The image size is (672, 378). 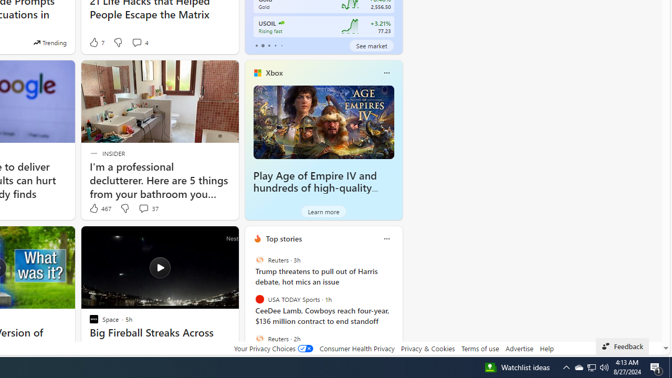 What do you see at coordinates (280, 23) in the screenshot?
I see `US Oil WTI` at bounding box center [280, 23].